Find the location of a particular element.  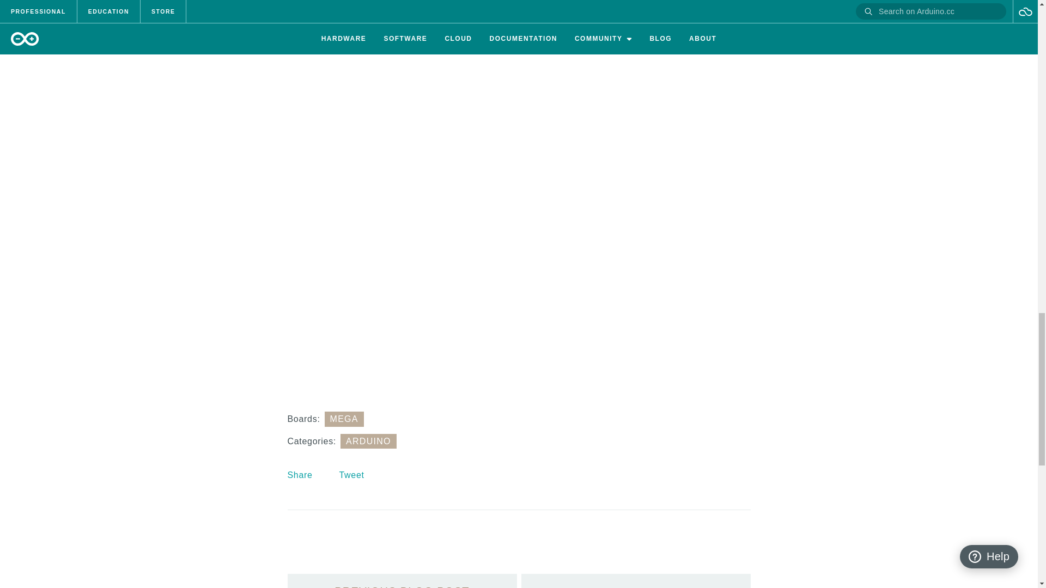

Tweet is located at coordinates (351, 475).